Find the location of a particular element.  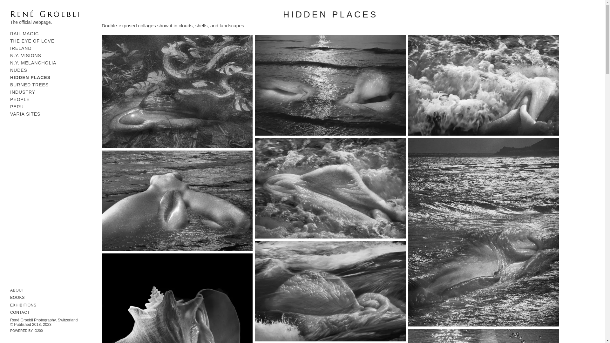

BURNED TREES is located at coordinates (29, 85).